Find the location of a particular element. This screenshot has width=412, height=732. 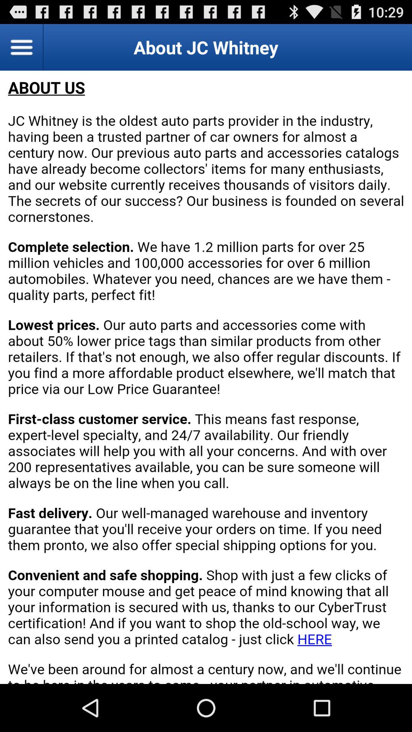

about aus is located at coordinates (206, 377).